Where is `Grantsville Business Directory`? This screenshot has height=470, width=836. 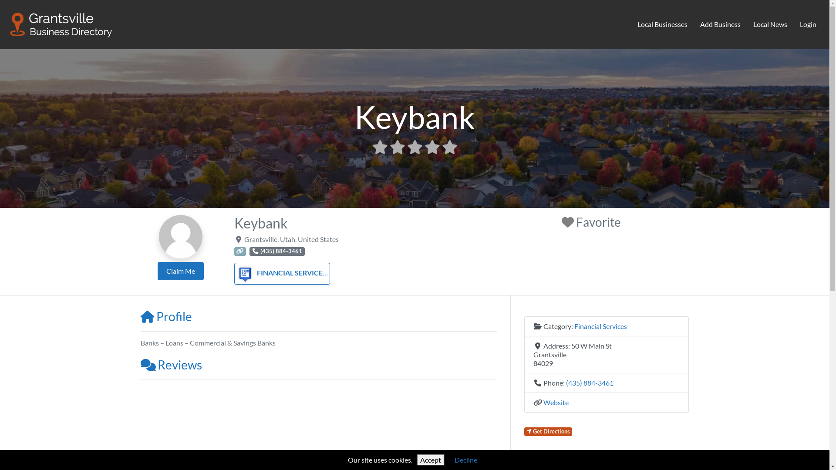 Grantsville Business Directory is located at coordinates (61, 23).